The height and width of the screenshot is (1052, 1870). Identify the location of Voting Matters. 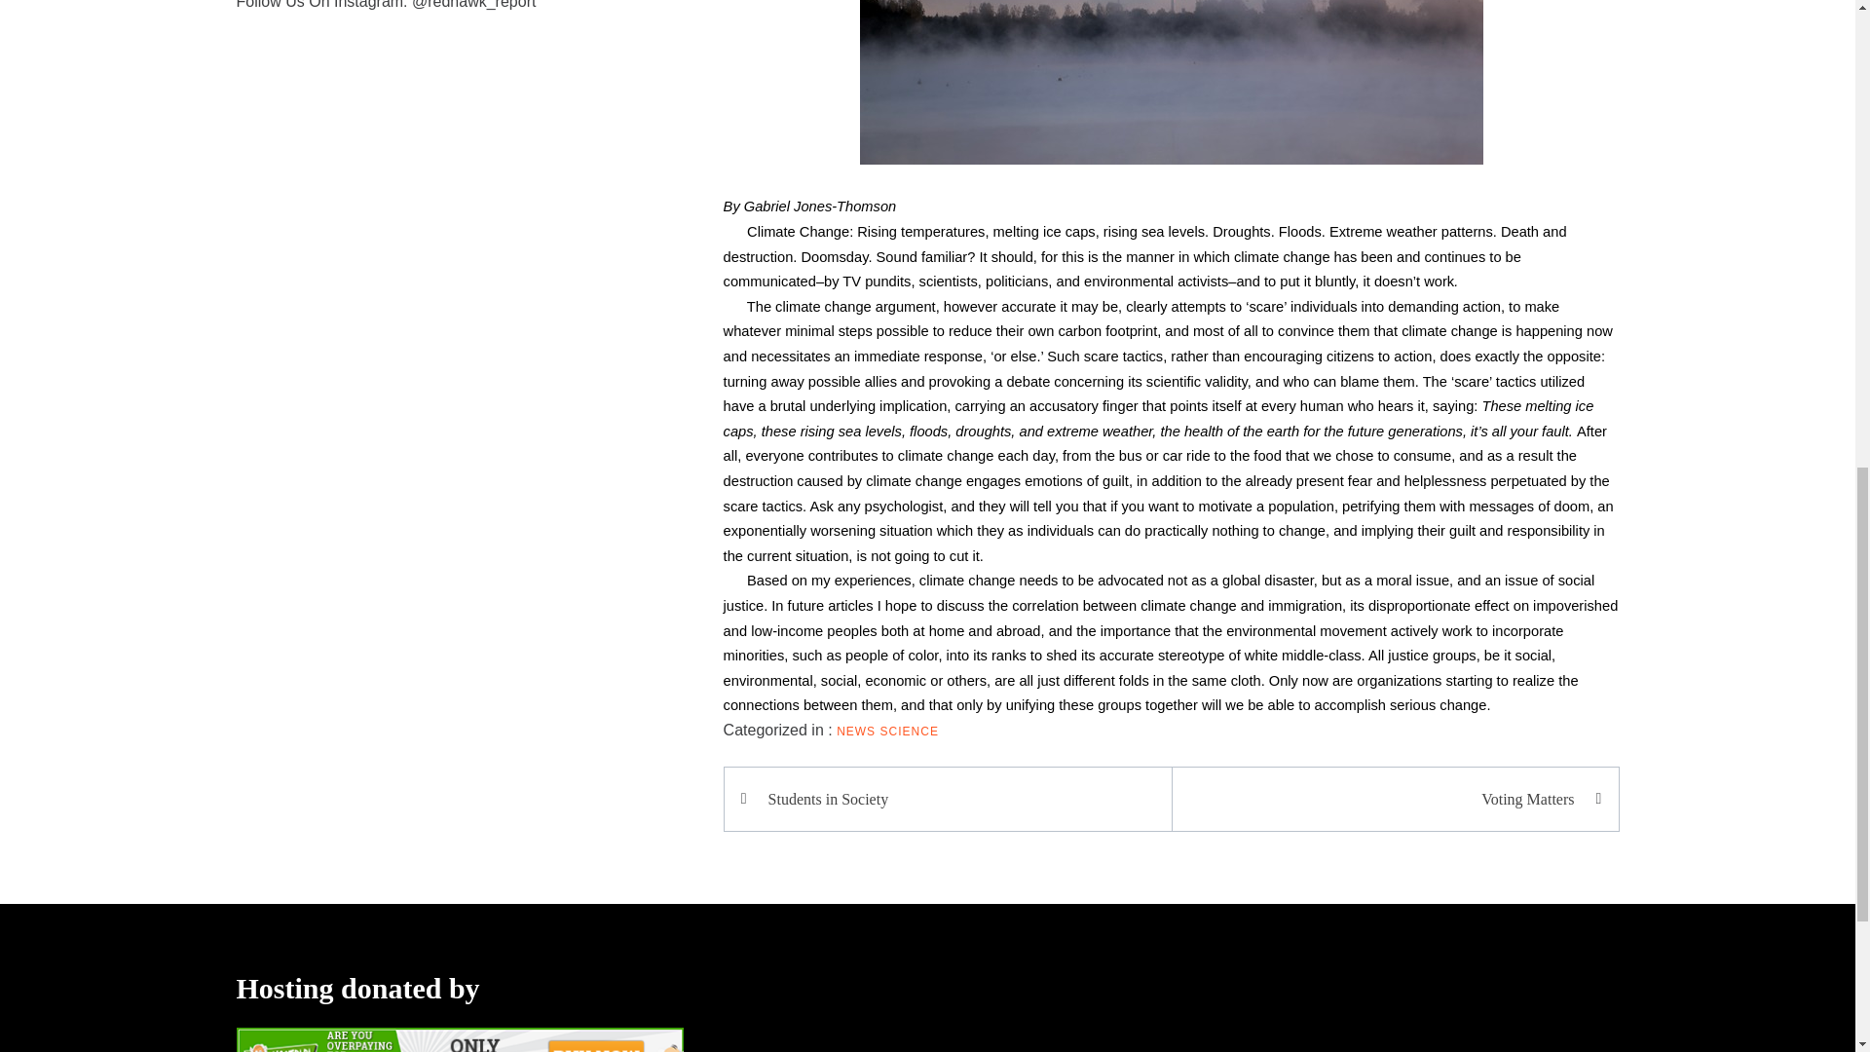
(1385, 799).